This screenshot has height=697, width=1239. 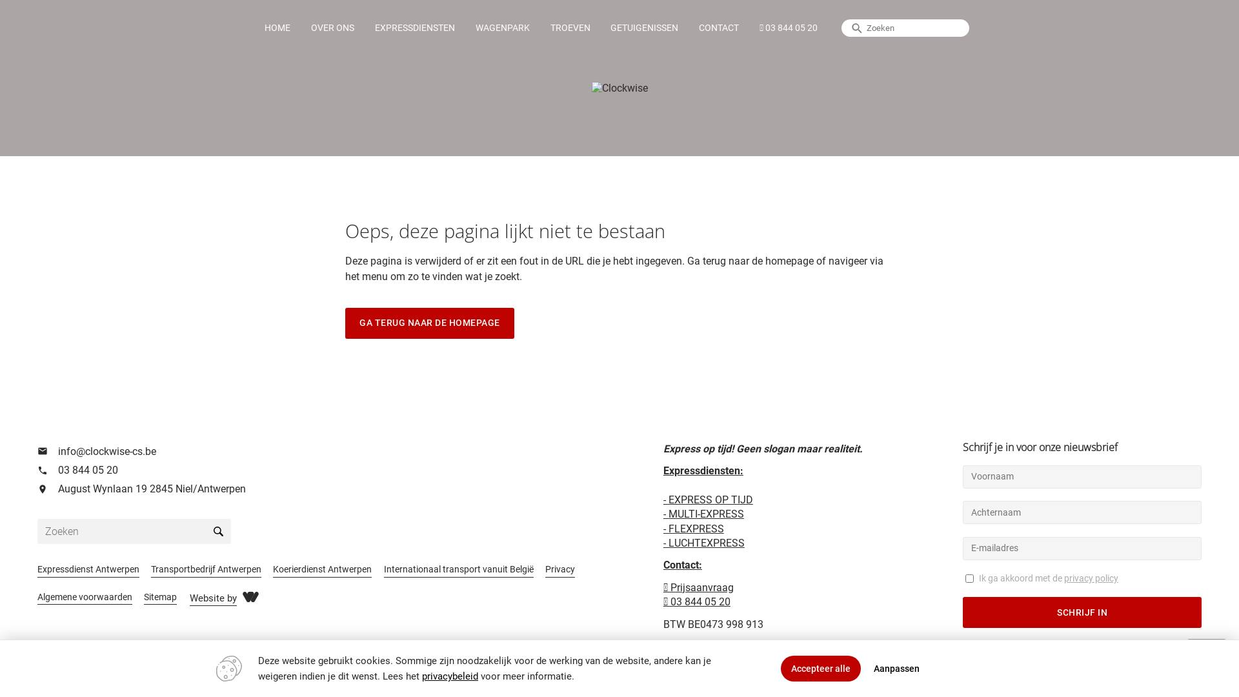 I want to click on Website by, so click(x=213, y=596).